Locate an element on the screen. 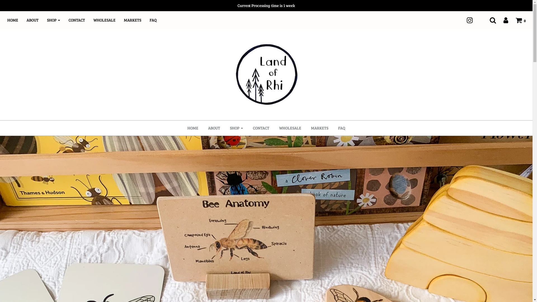  CONTACT is located at coordinates (81, 20).